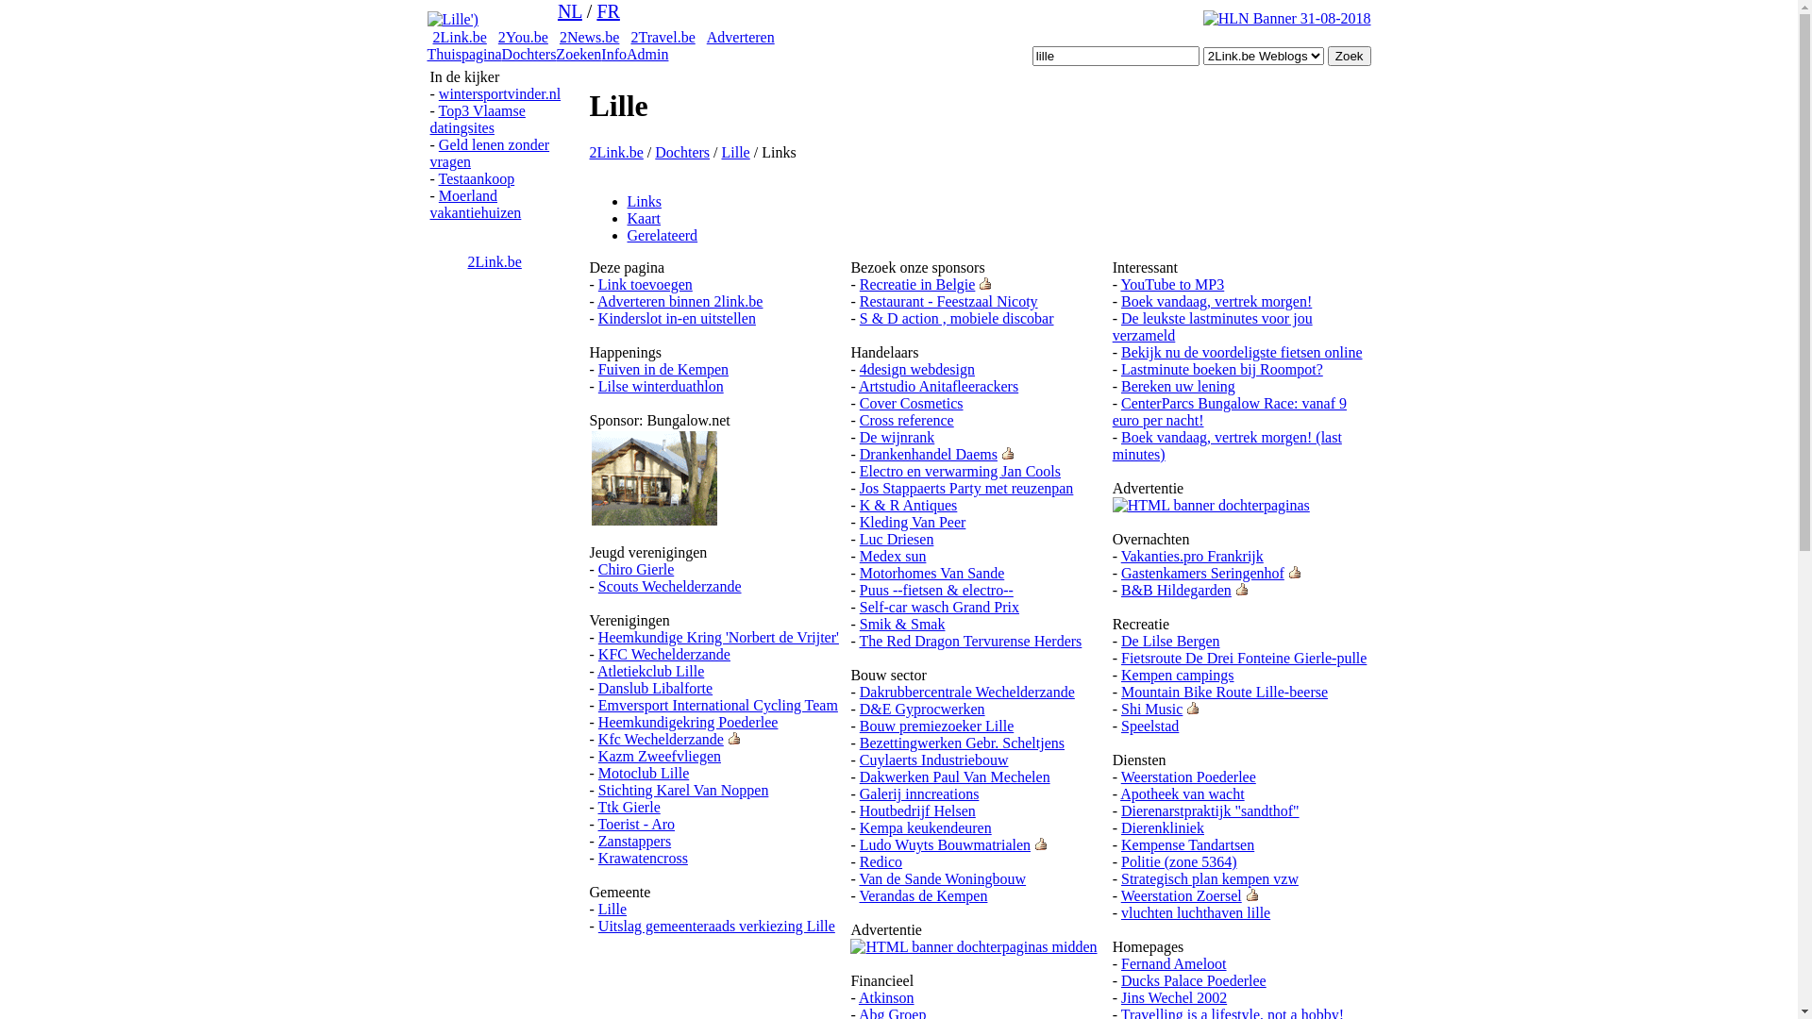 This screenshot has height=1019, width=1812. I want to click on Dierenkliniek, so click(1163, 828).